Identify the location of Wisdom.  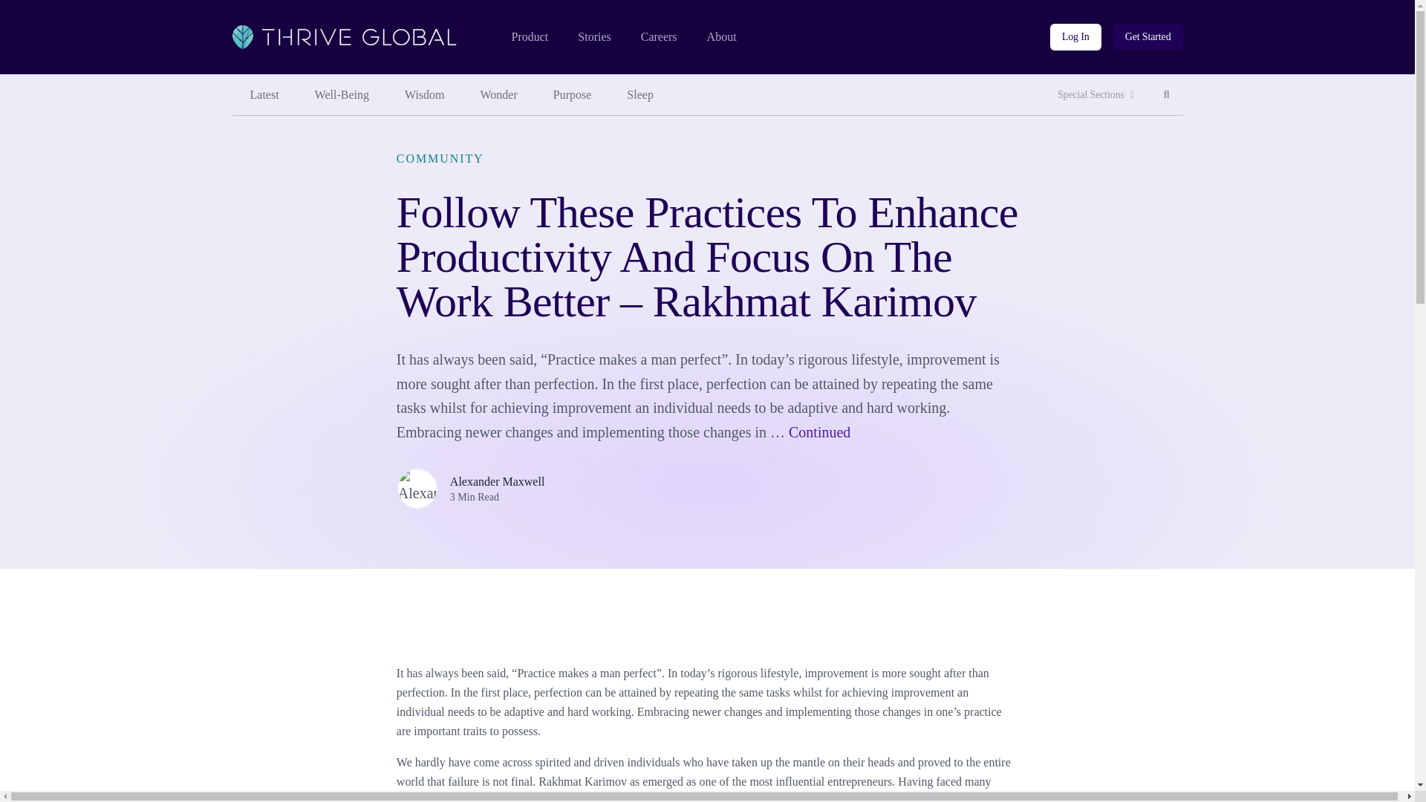
(1166, 95).